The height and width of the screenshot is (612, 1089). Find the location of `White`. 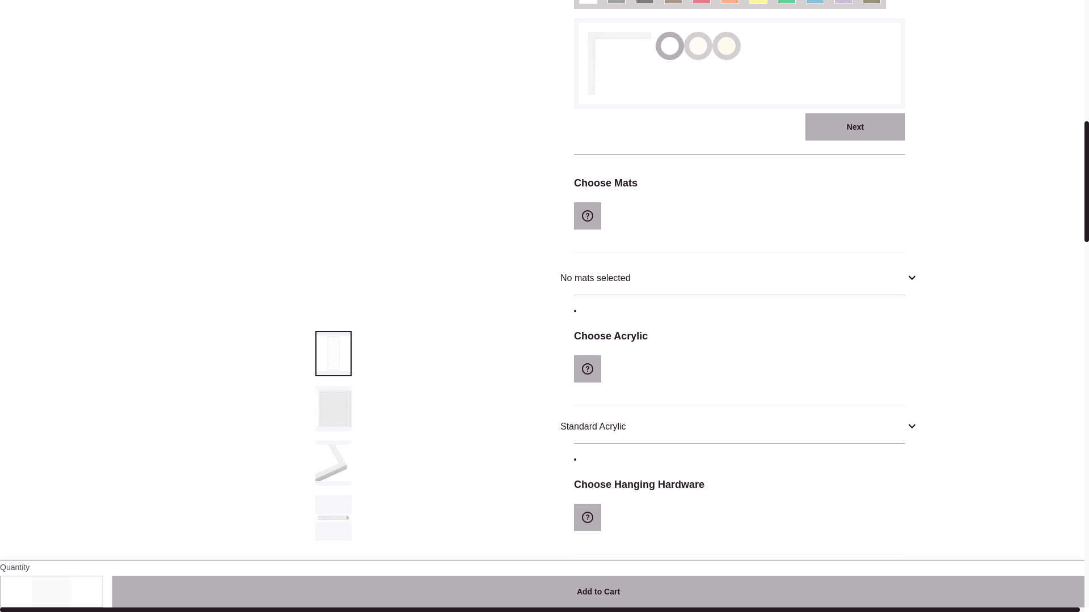

White is located at coordinates (588, 5).